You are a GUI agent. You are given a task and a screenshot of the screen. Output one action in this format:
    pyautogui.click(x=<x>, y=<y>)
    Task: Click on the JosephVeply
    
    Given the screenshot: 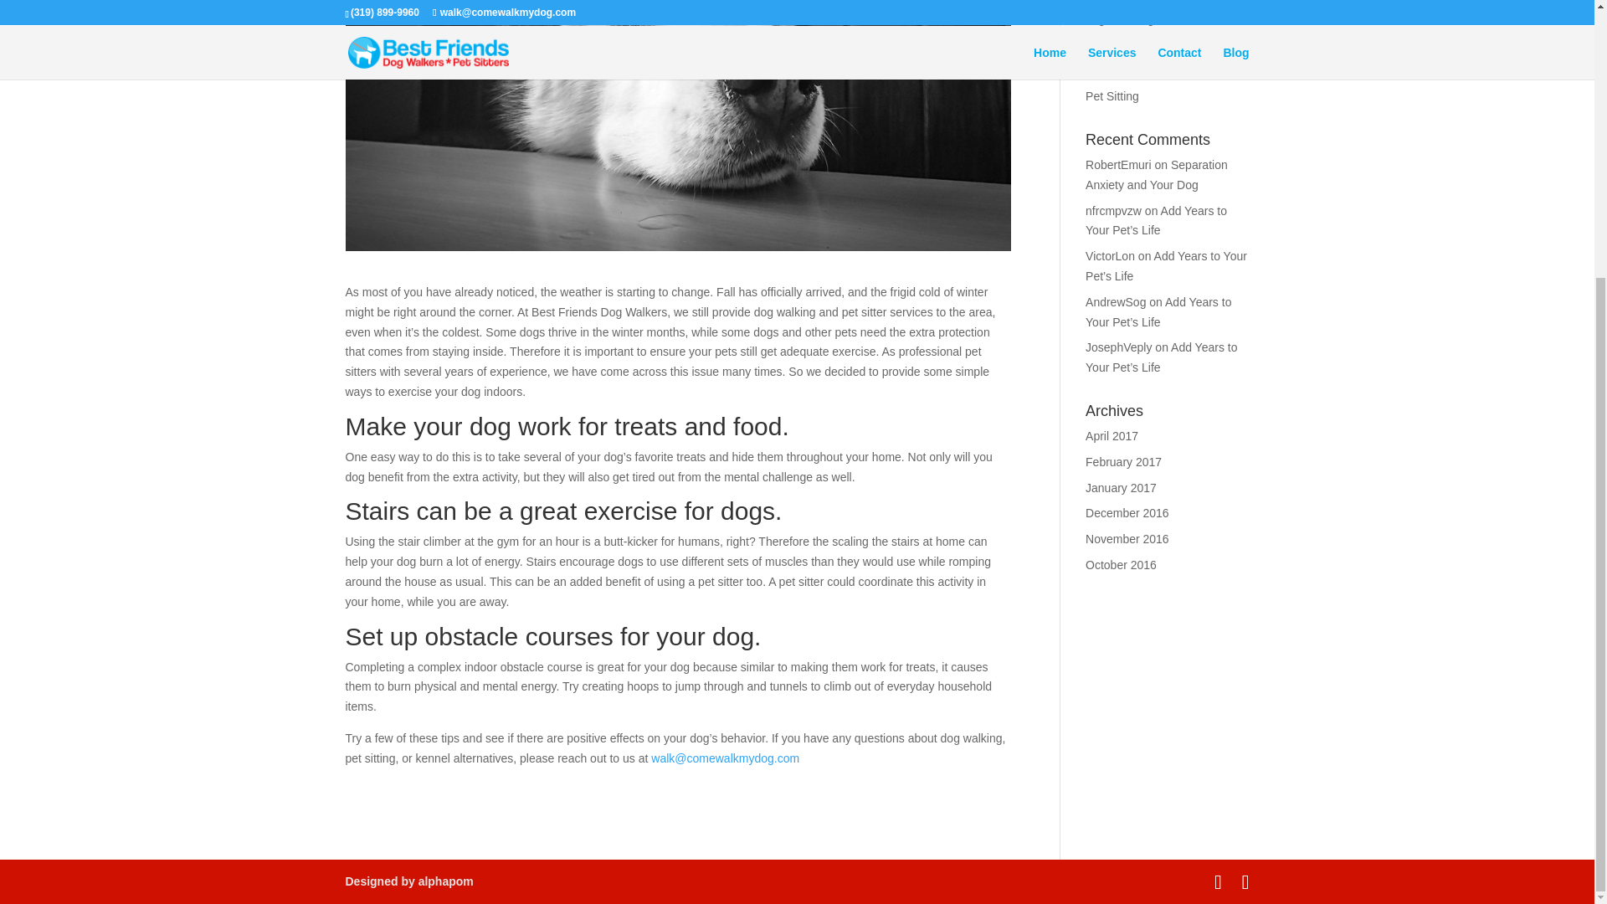 What is the action you would take?
    pyautogui.click(x=1118, y=347)
    